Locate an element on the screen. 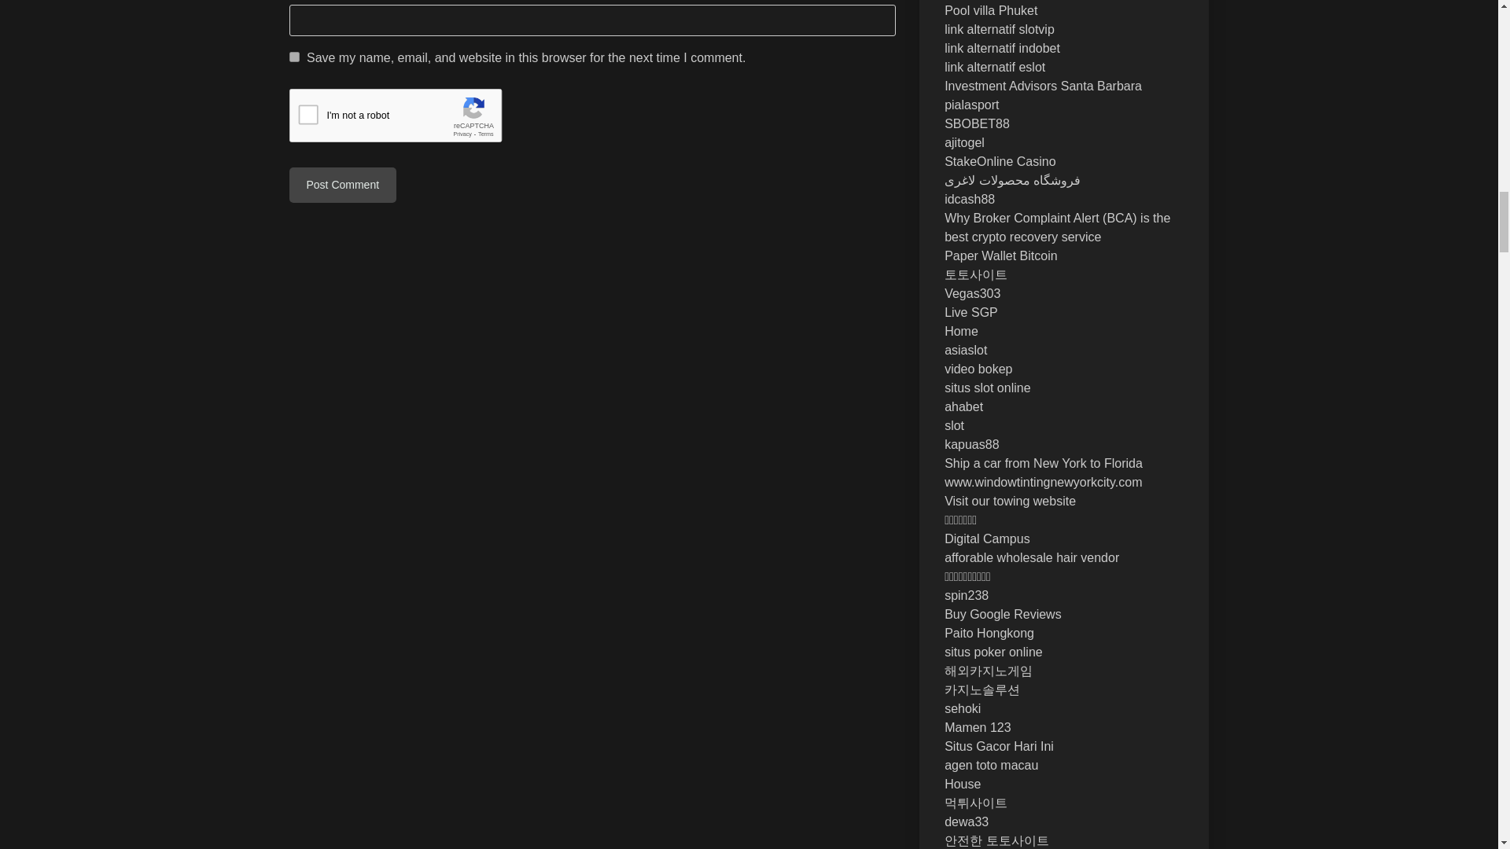 The image size is (1510, 849). reCAPTCHA is located at coordinates (409, 119).